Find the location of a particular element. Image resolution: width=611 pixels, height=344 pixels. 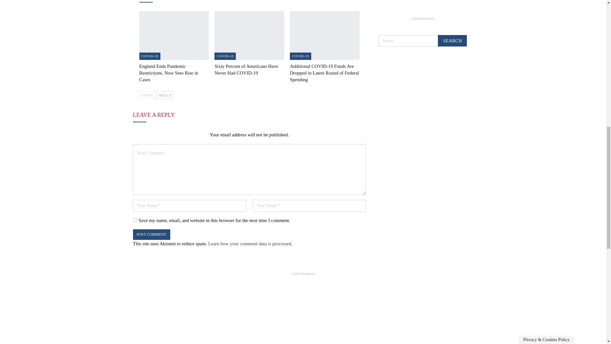

England Ends Pandemic Restrictions, Now Sees Rise in Cases is located at coordinates (169, 73).